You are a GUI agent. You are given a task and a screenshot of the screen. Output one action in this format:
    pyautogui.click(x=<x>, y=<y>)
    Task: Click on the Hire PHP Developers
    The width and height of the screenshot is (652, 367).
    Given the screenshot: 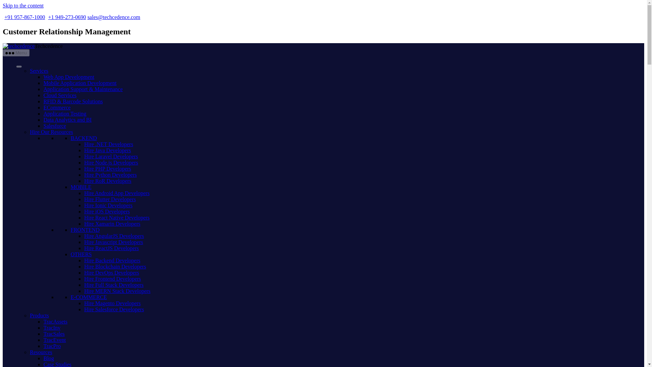 What is the action you would take?
    pyautogui.click(x=107, y=169)
    